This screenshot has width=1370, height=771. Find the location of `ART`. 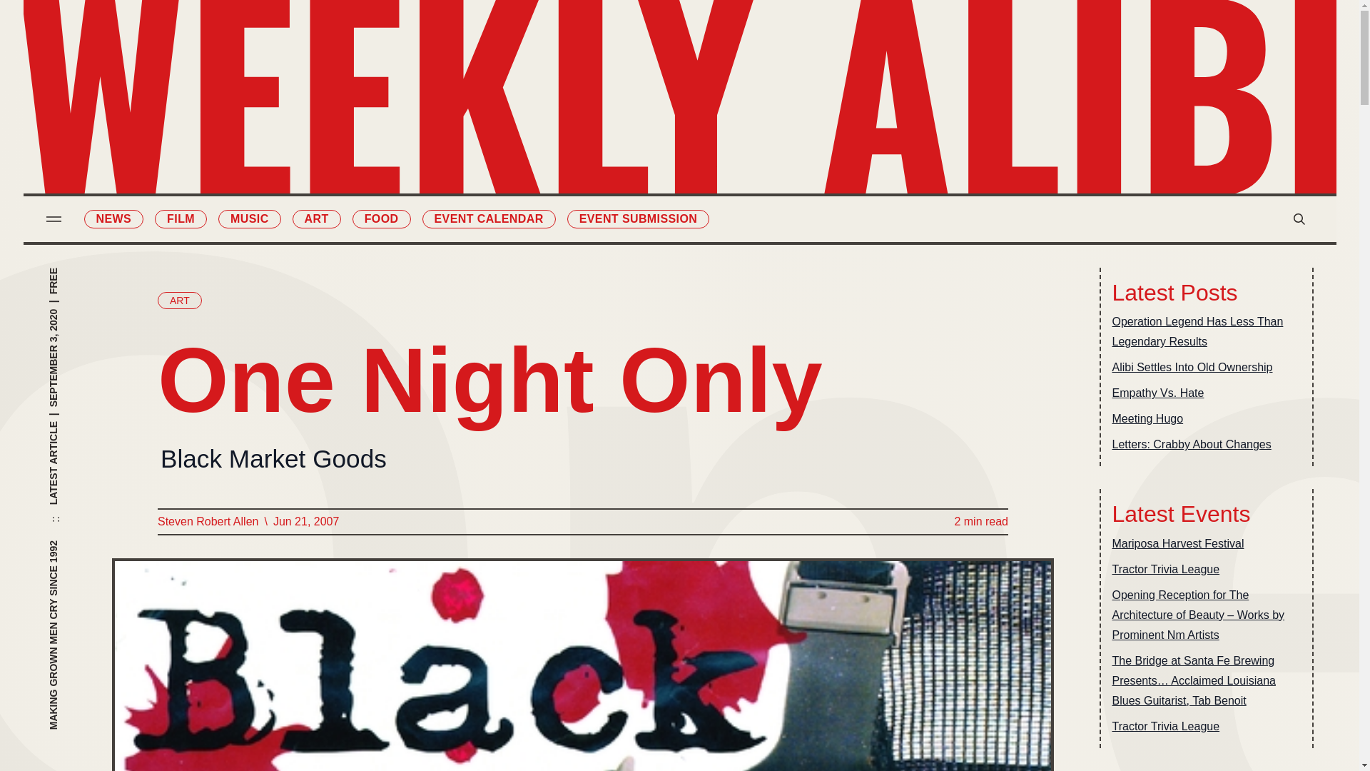

ART is located at coordinates (602, 138).